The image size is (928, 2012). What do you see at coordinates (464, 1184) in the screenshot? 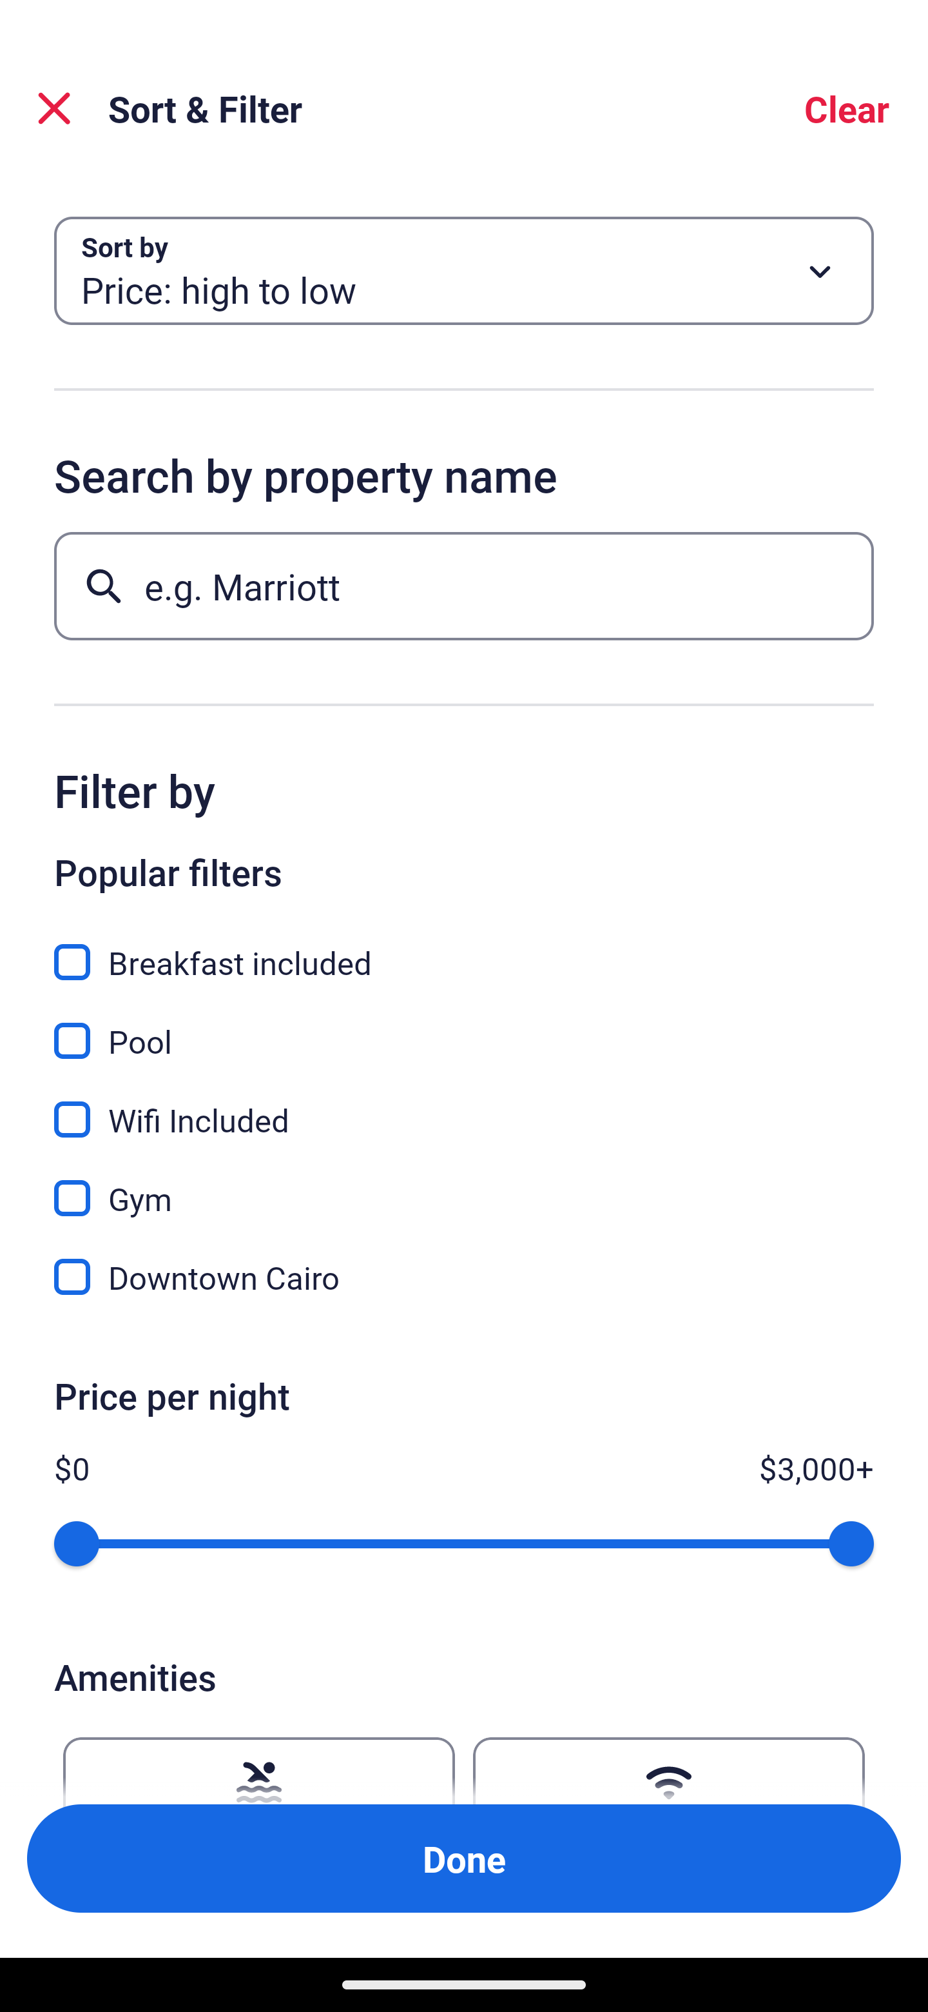
I see `Gym, Gym` at bounding box center [464, 1184].